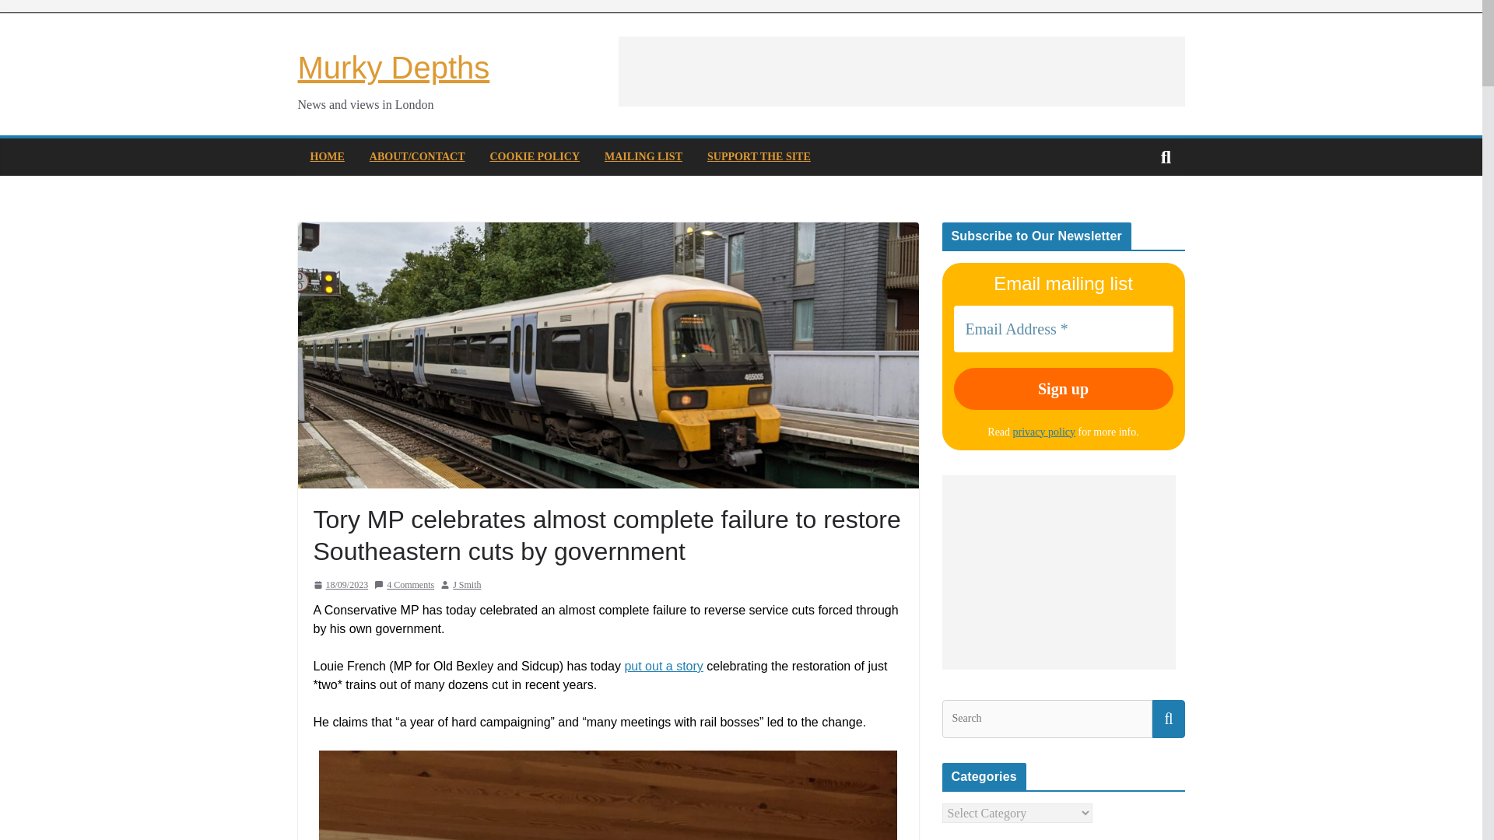 Image resolution: width=1494 pixels, height=840 pixels. What do you see at coordinates (663, 666) in the screenshot?
I see `put out a story` at bounding box center [663, 666].